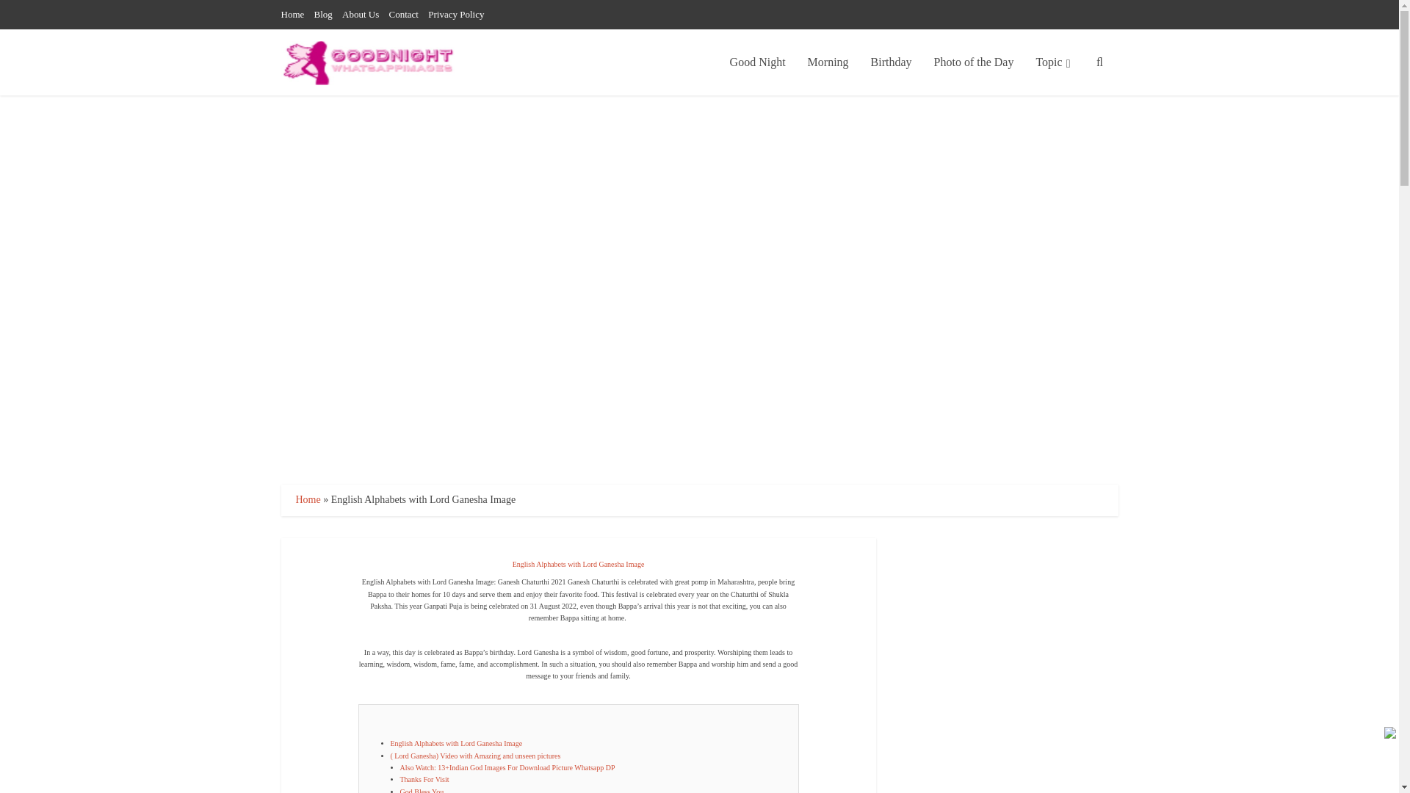 The height and width of the screenshot is (793, 1410). What do you see at coordinates (974, 62) in the screenshot?
I see `Photo of the Day` at bounding box center [974, 62].